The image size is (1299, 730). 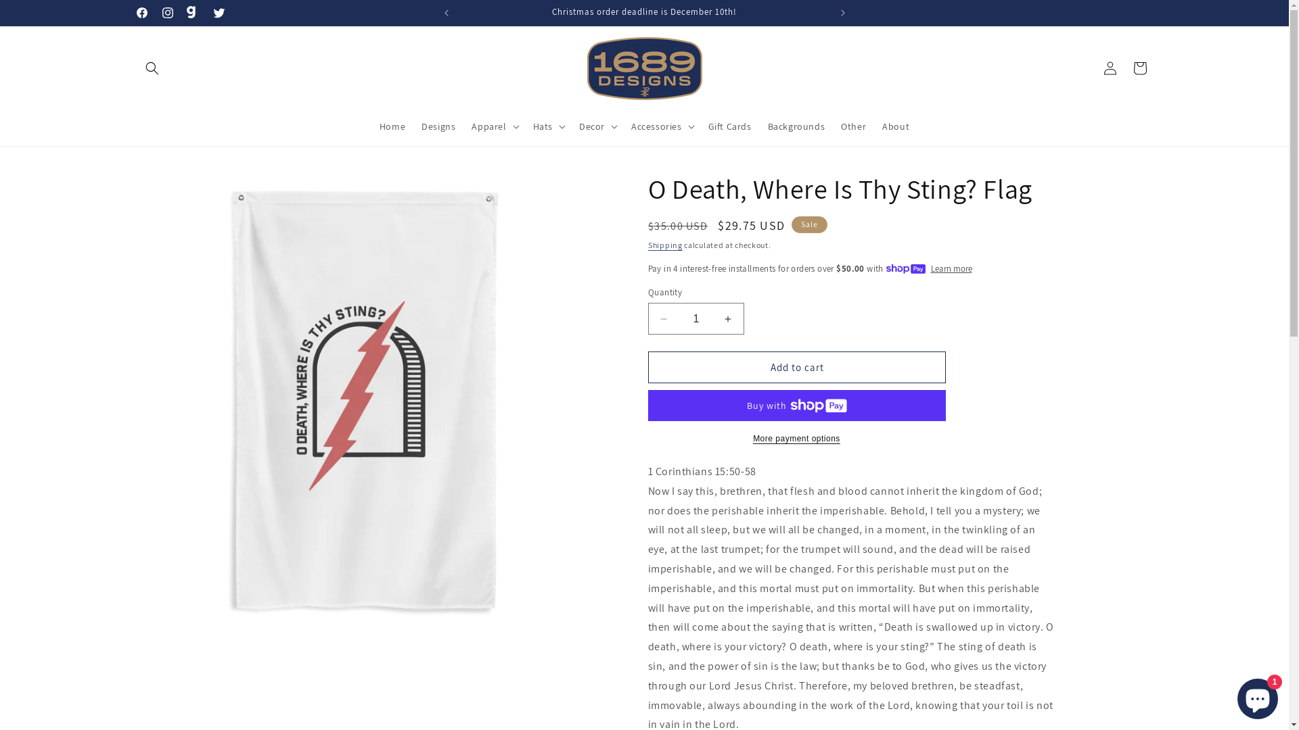 What do you see at coordinates (666, 245) in the screenshot?
I see `Shipping` at bounding box center [666, 245].